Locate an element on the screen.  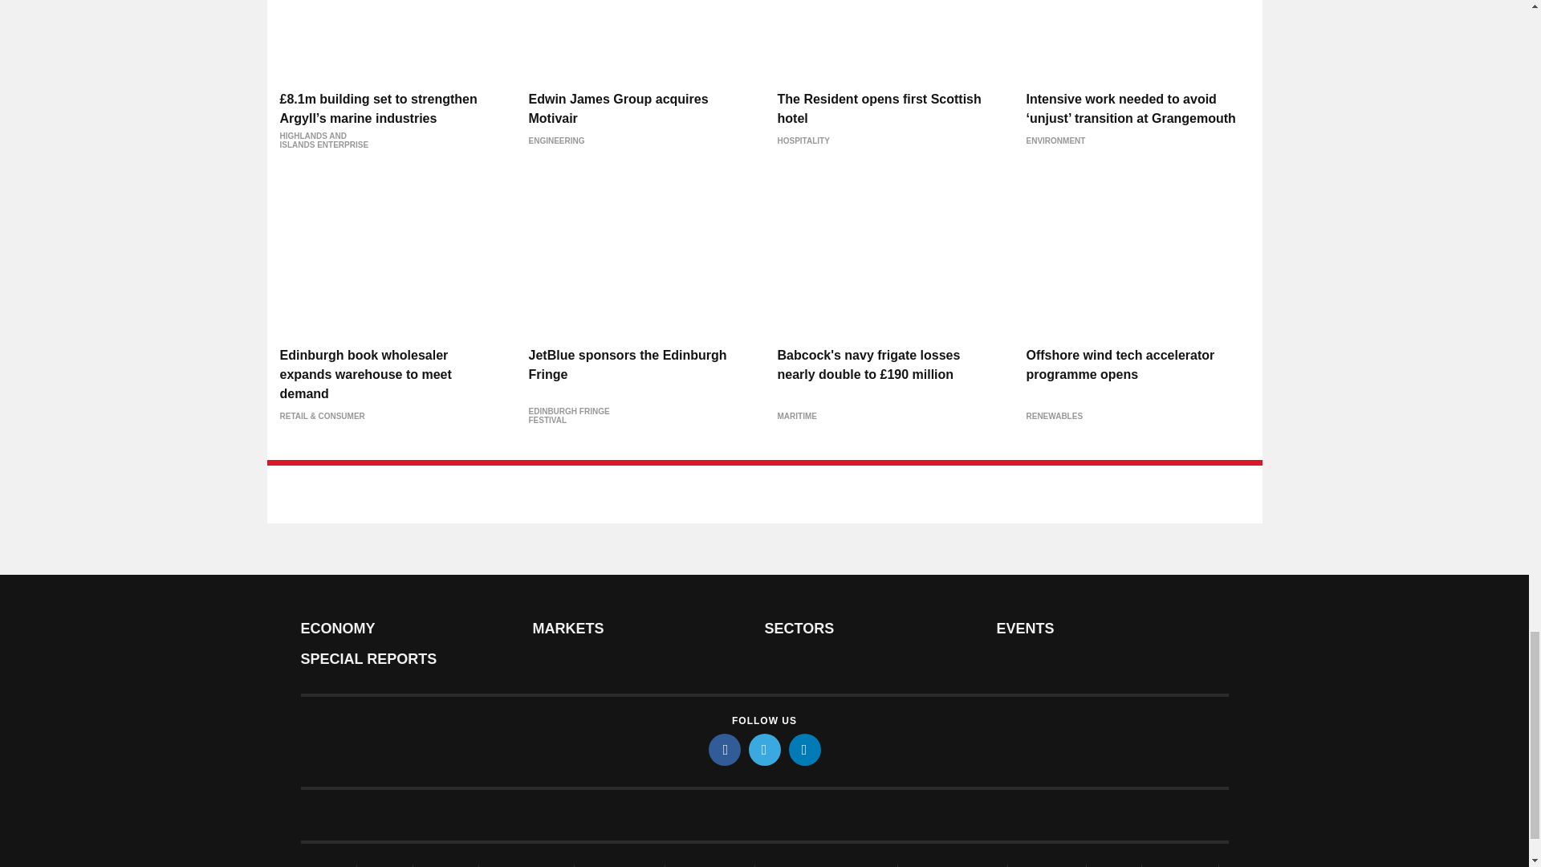
linkedin is located at coordinates (803, 749).